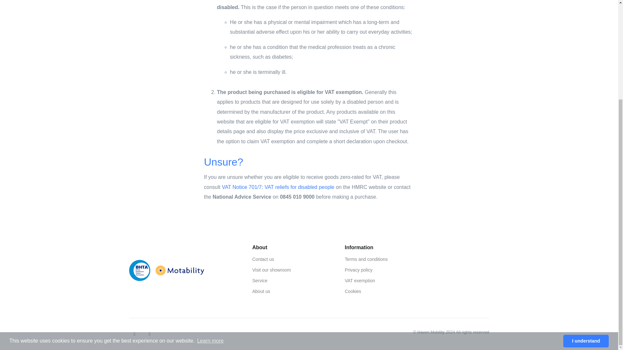 The image size is (623, 350). I want to click on About us, so click(293, 291).